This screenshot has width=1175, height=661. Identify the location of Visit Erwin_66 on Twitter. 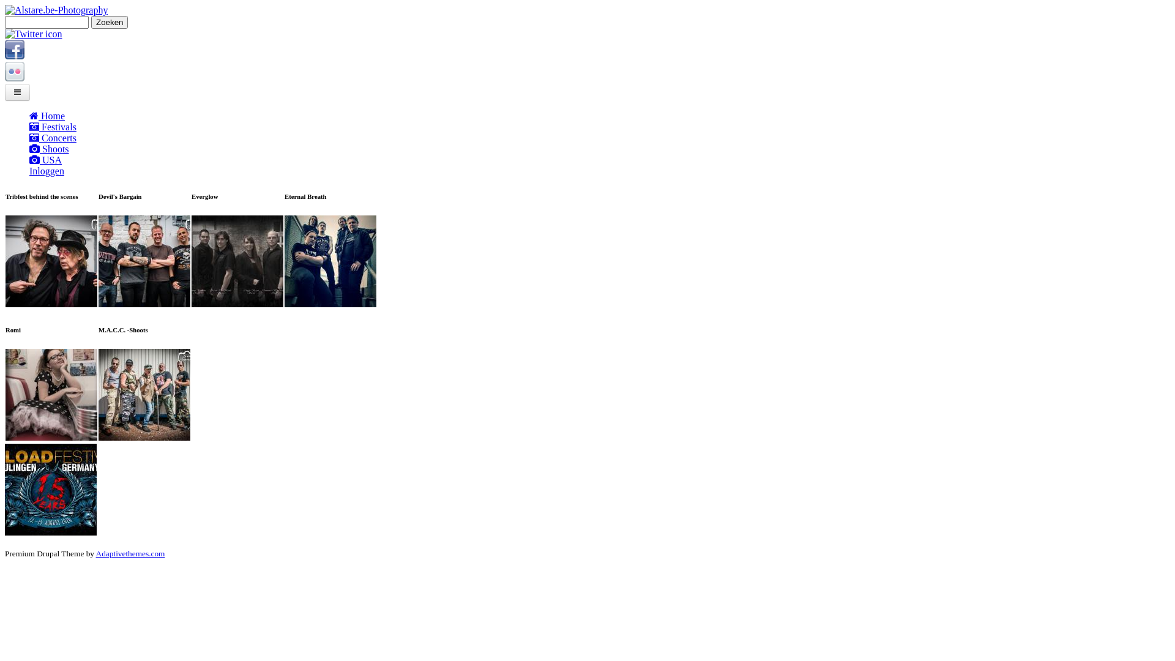
(34, 34).